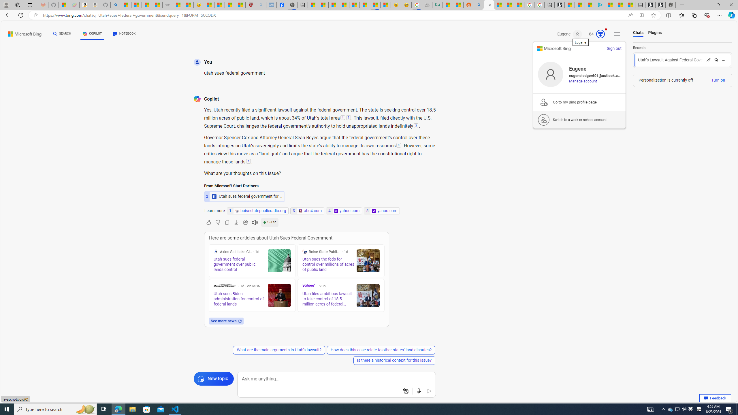 The width and height of the screenshot is (738, 415). Describe the element at coordinates (279, 350) in the screenshot. I see `What are the main arguments in Utah's lawsuit?` at that location.